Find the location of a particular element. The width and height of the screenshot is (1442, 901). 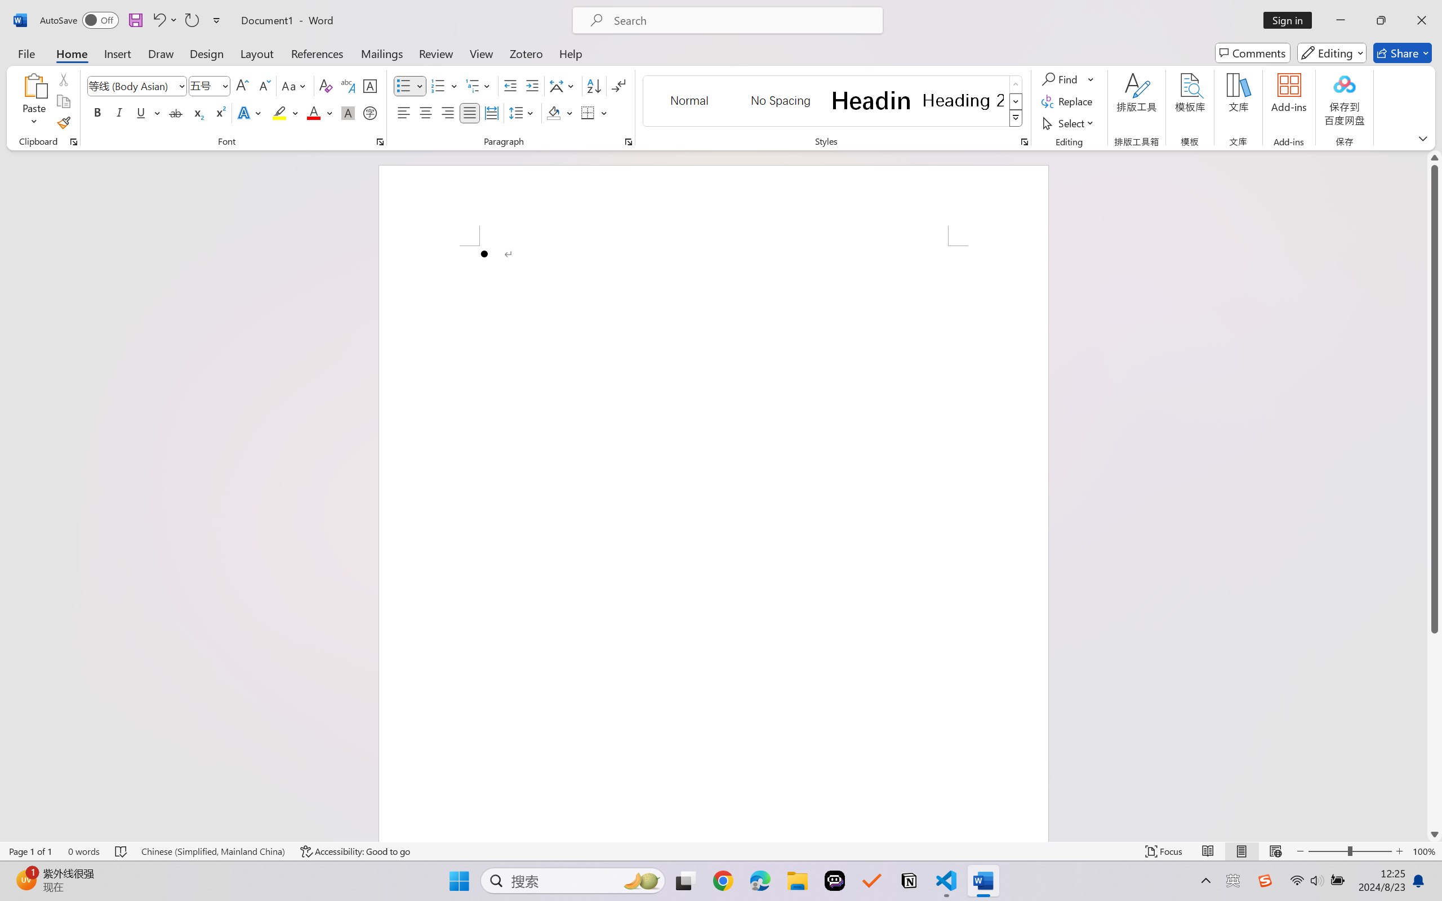

Undo Bullet Default is located at coordinates (158, 20).